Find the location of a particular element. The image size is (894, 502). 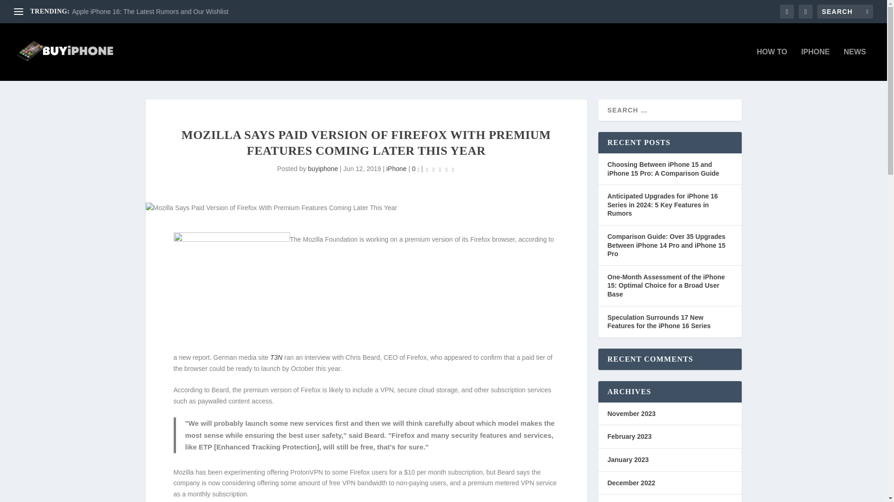

comment count is located at coordinates (418, 170).